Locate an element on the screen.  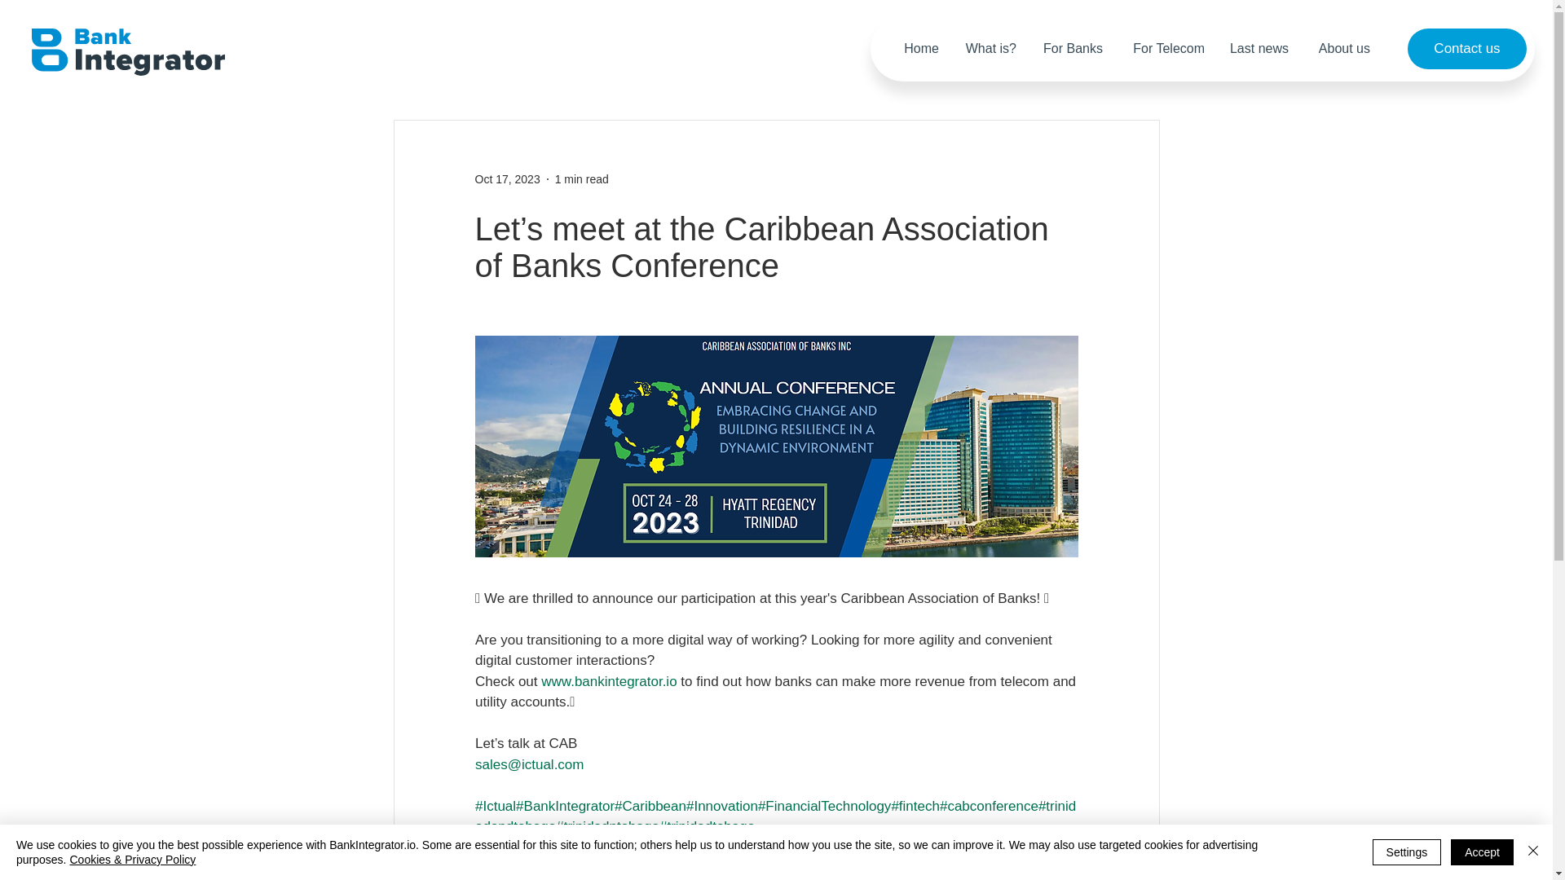
Oct 17, 2023 is located at coordinates (507, 178).